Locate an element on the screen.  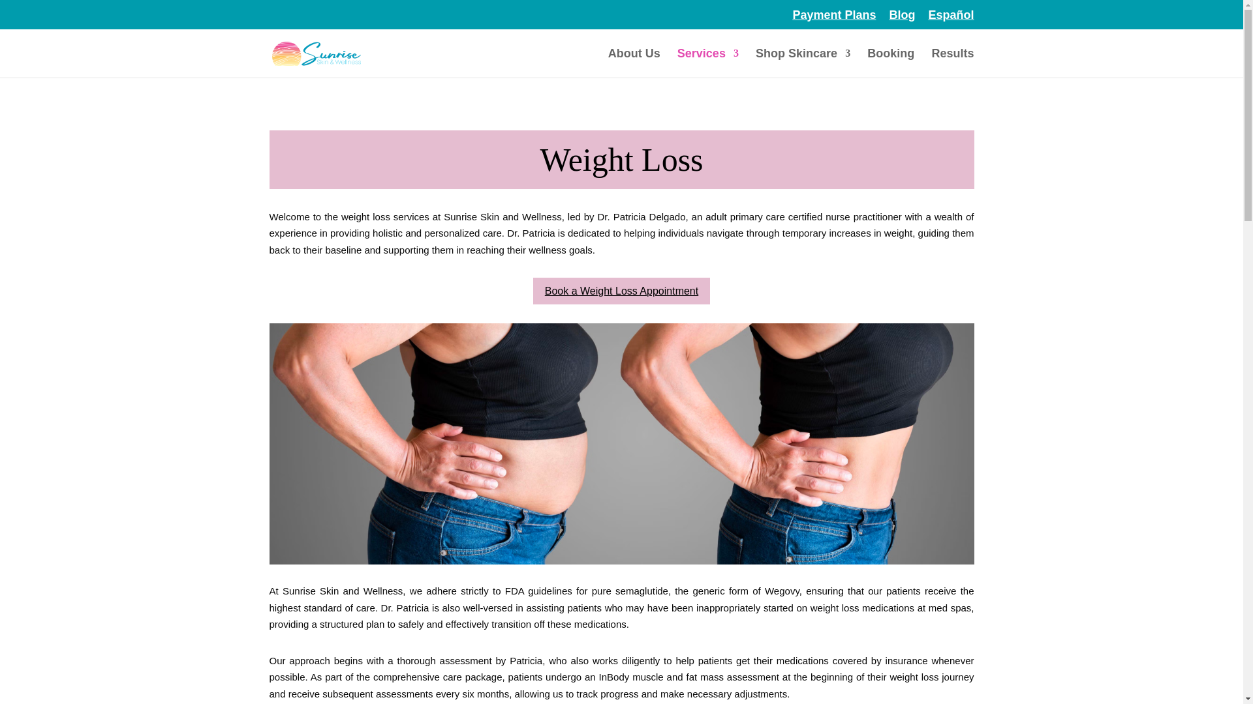
Services is located at coordinates (708, 63).